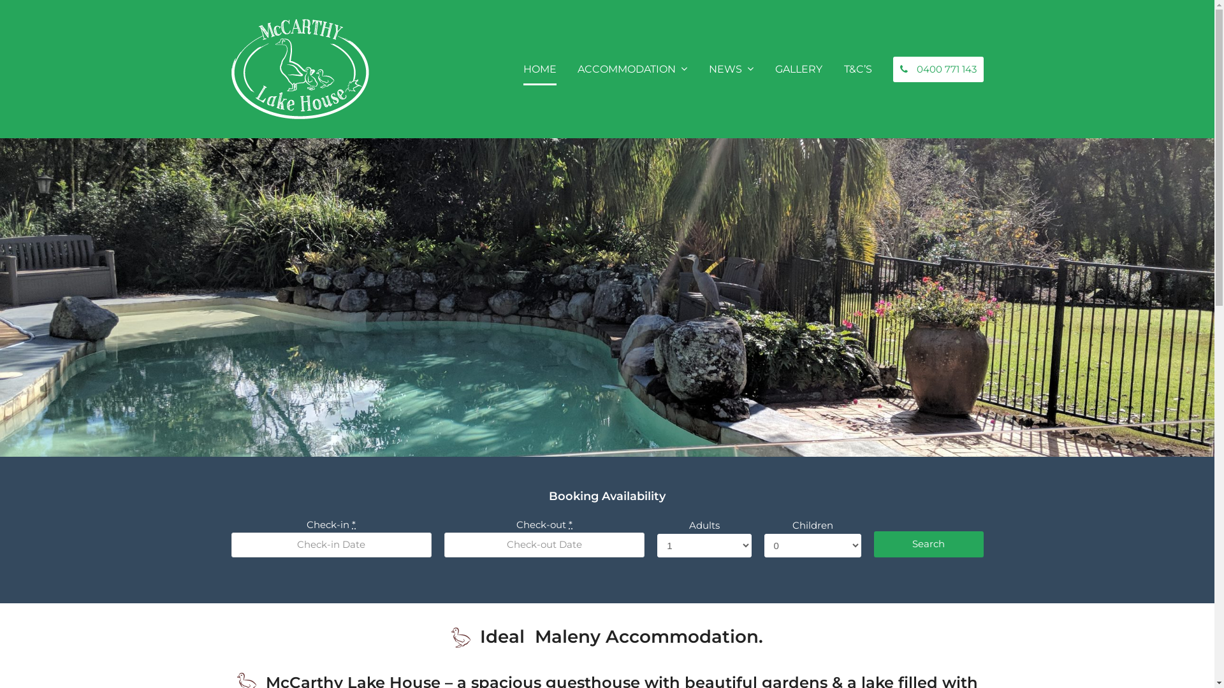 The width and height of the screenshot is (1224, 688). Describe the element at coordinates (731, 69) in the screenshot. I see `NEWS` at that location.